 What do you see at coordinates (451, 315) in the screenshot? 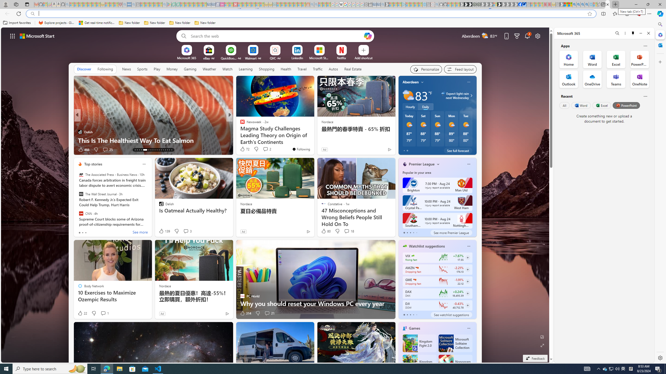
I see `See watchlist suggestions` at bounding box center [451, 315].